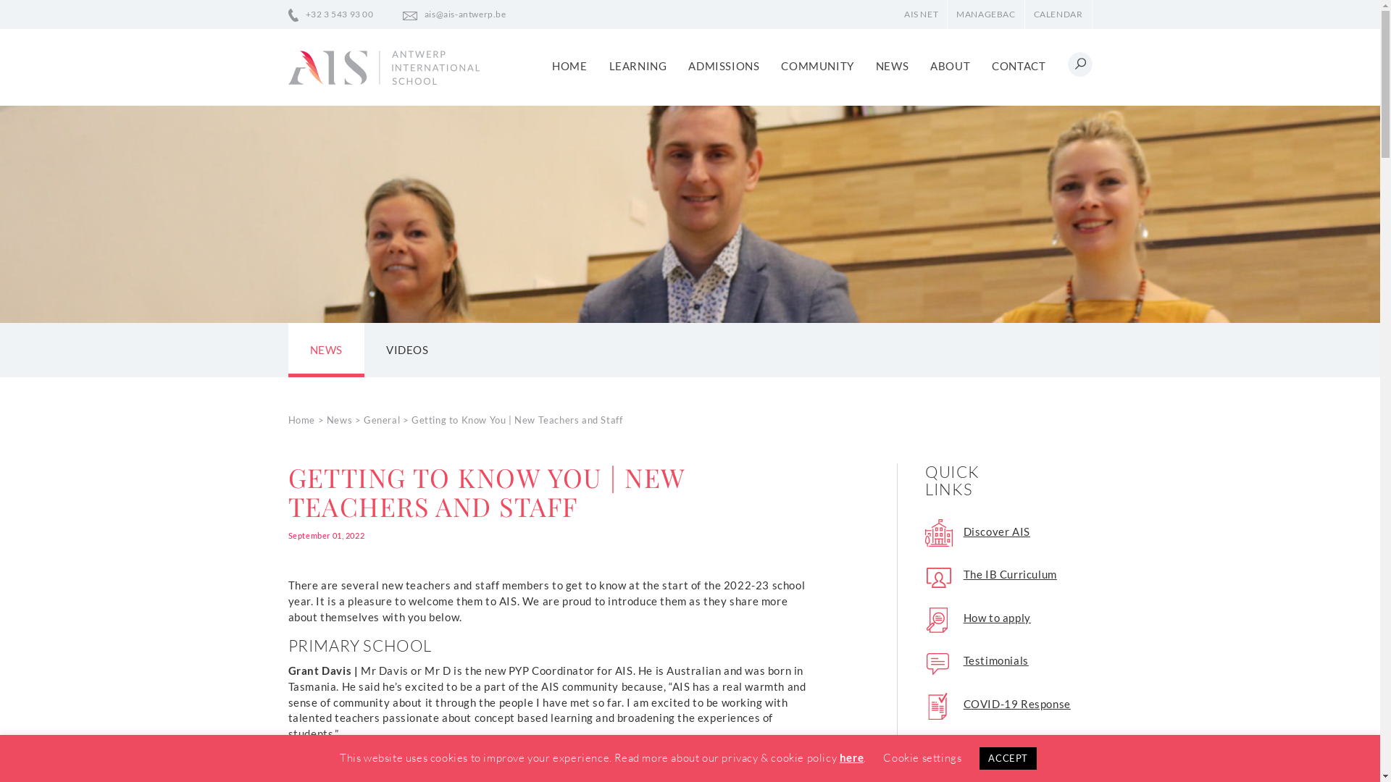 This screenshot has width=1391, height=782. Describe the element at coordinates (382, 420) in the screenshot. I see `General` at that location.